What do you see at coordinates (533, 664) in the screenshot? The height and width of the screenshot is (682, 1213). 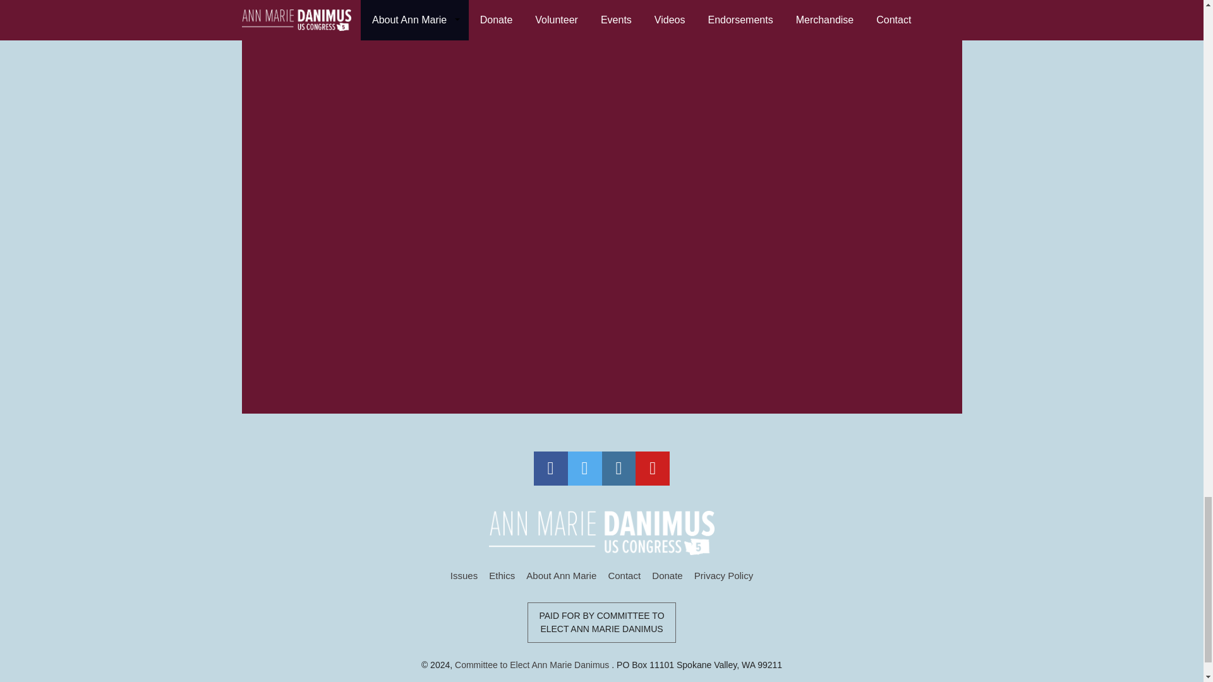 I see `Committee to Elect Ann Marie Danimus` at bounding box center [533, 664].